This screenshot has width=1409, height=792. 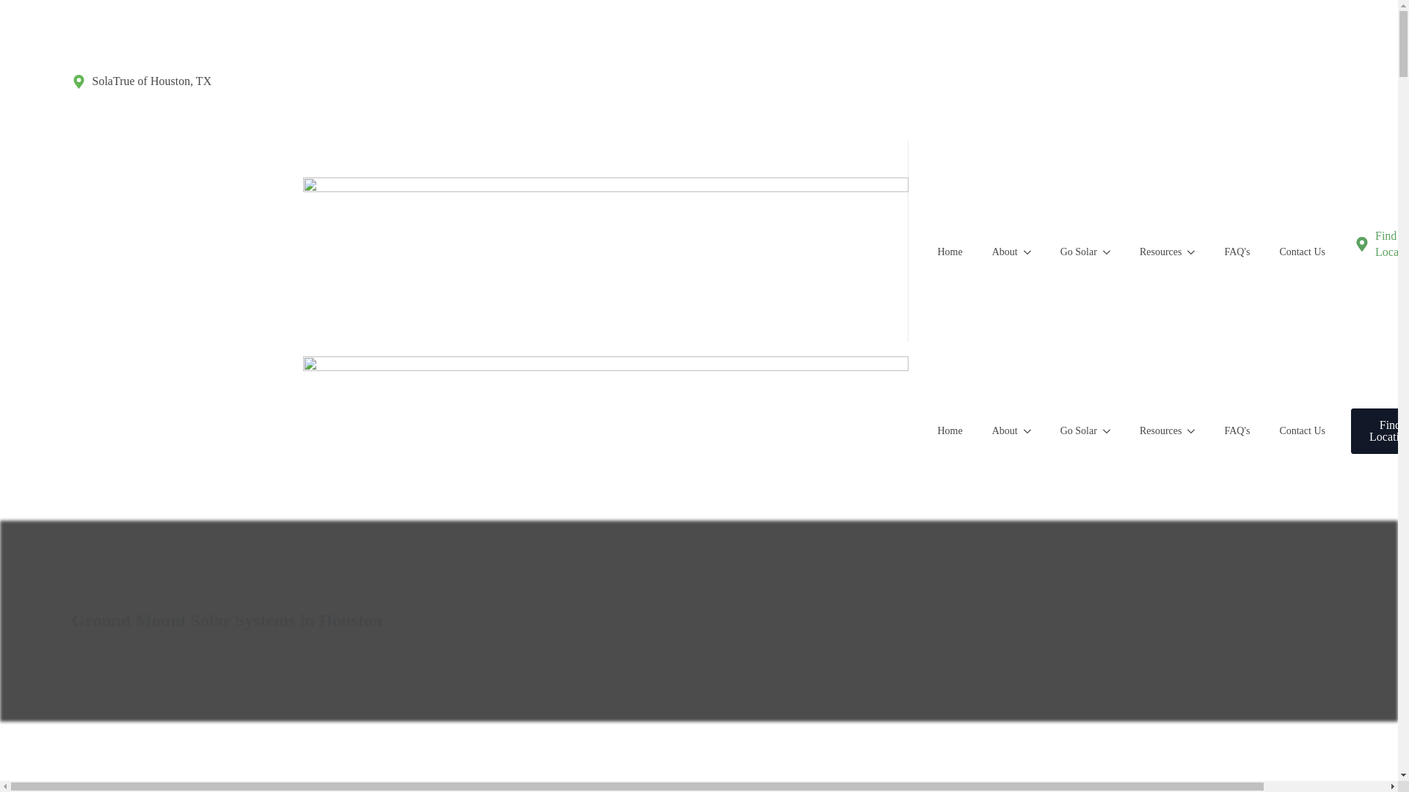 I want to click on About, so click(x=997, y=252).